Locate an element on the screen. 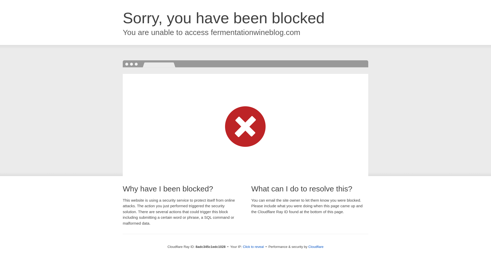 This screenshot has width=491, height=276. Cloudflare is located at coordinates (316, 247).